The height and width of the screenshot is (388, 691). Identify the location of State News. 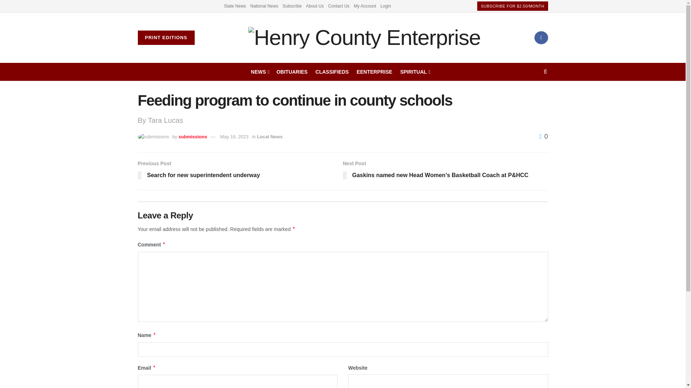
(235, 6).